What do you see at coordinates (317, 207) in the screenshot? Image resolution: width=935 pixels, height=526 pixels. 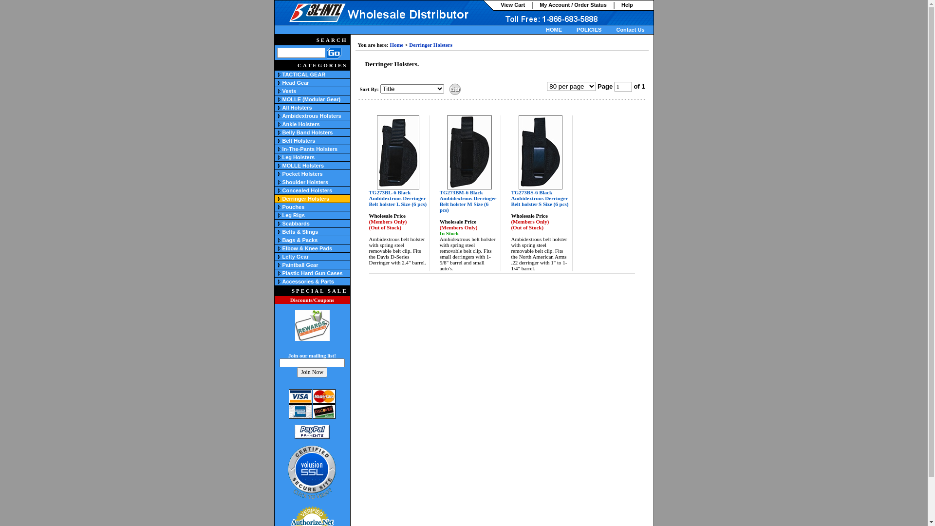 I see `Pouches` at bounding box center [317, 207].